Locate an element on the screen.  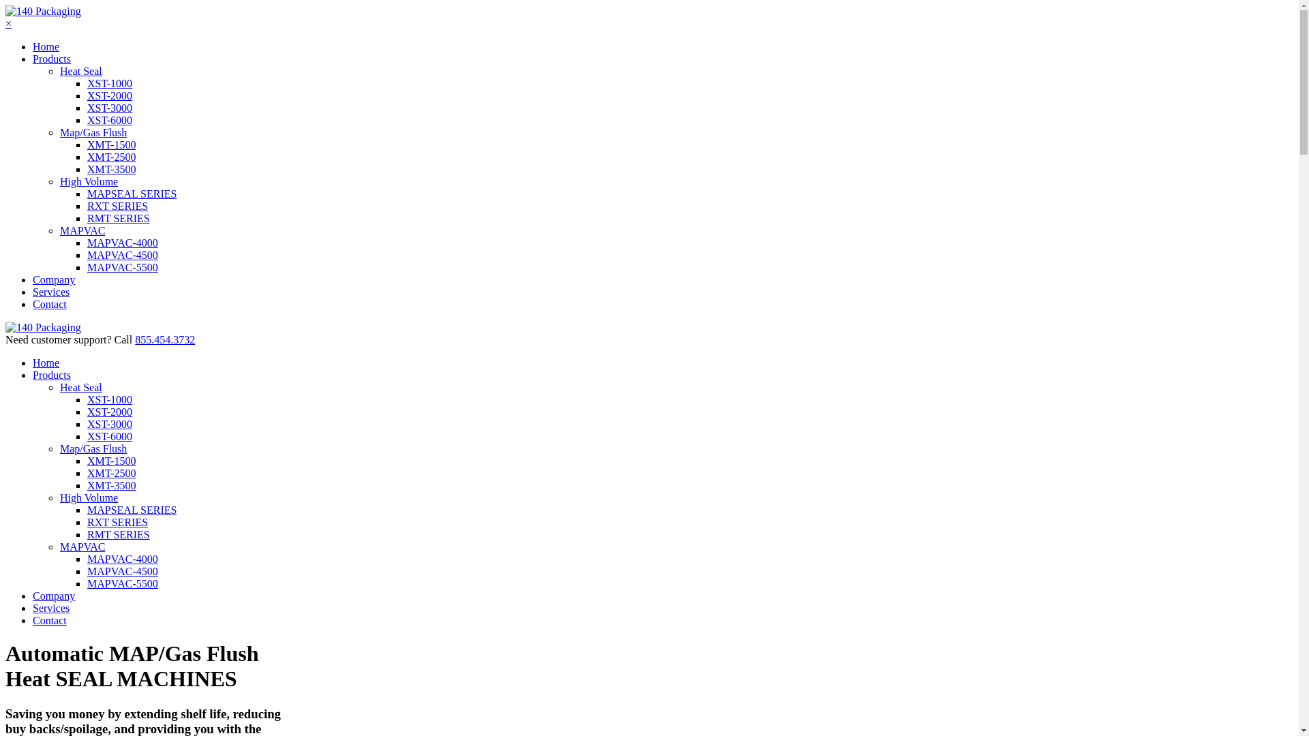
High Volume is located at coordinates (89, 181).